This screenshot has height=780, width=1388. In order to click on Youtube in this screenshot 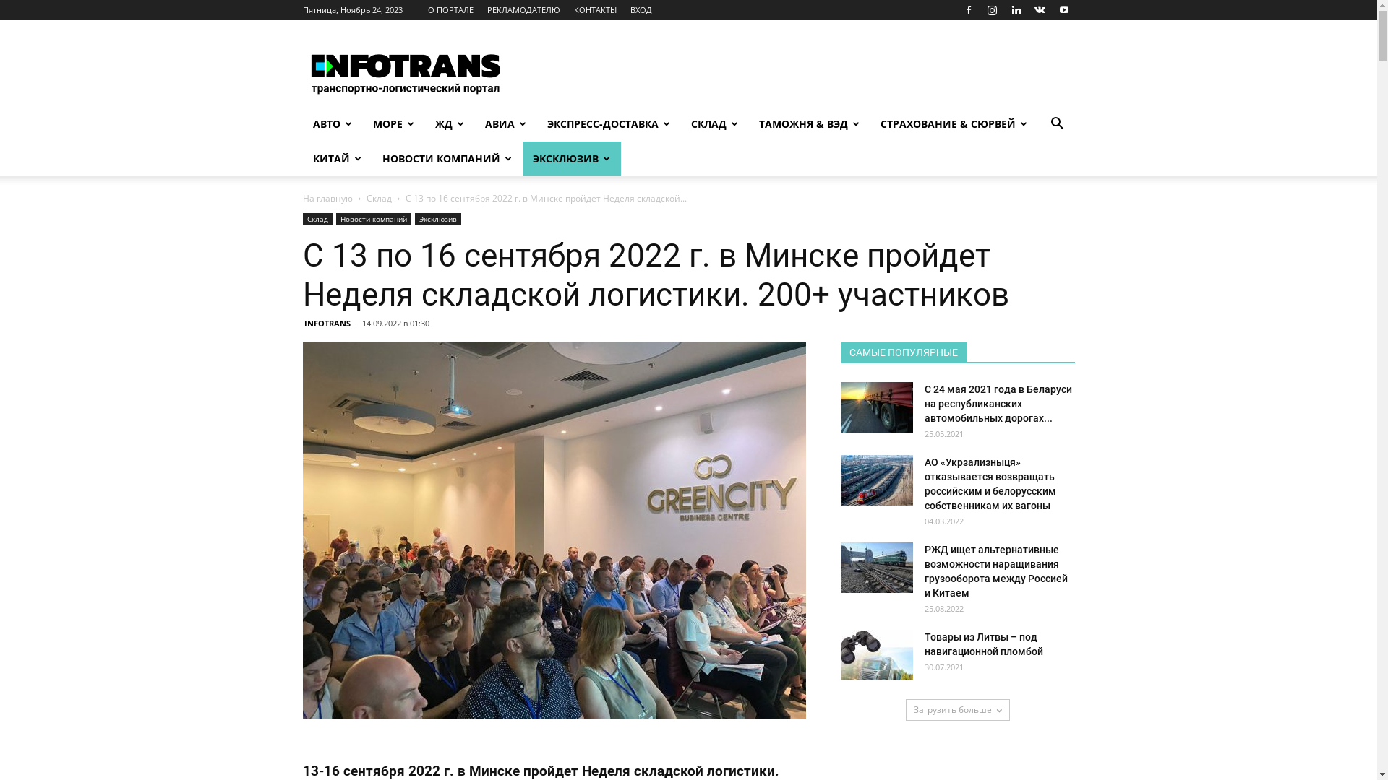, I will do `click(1063, 10)`.